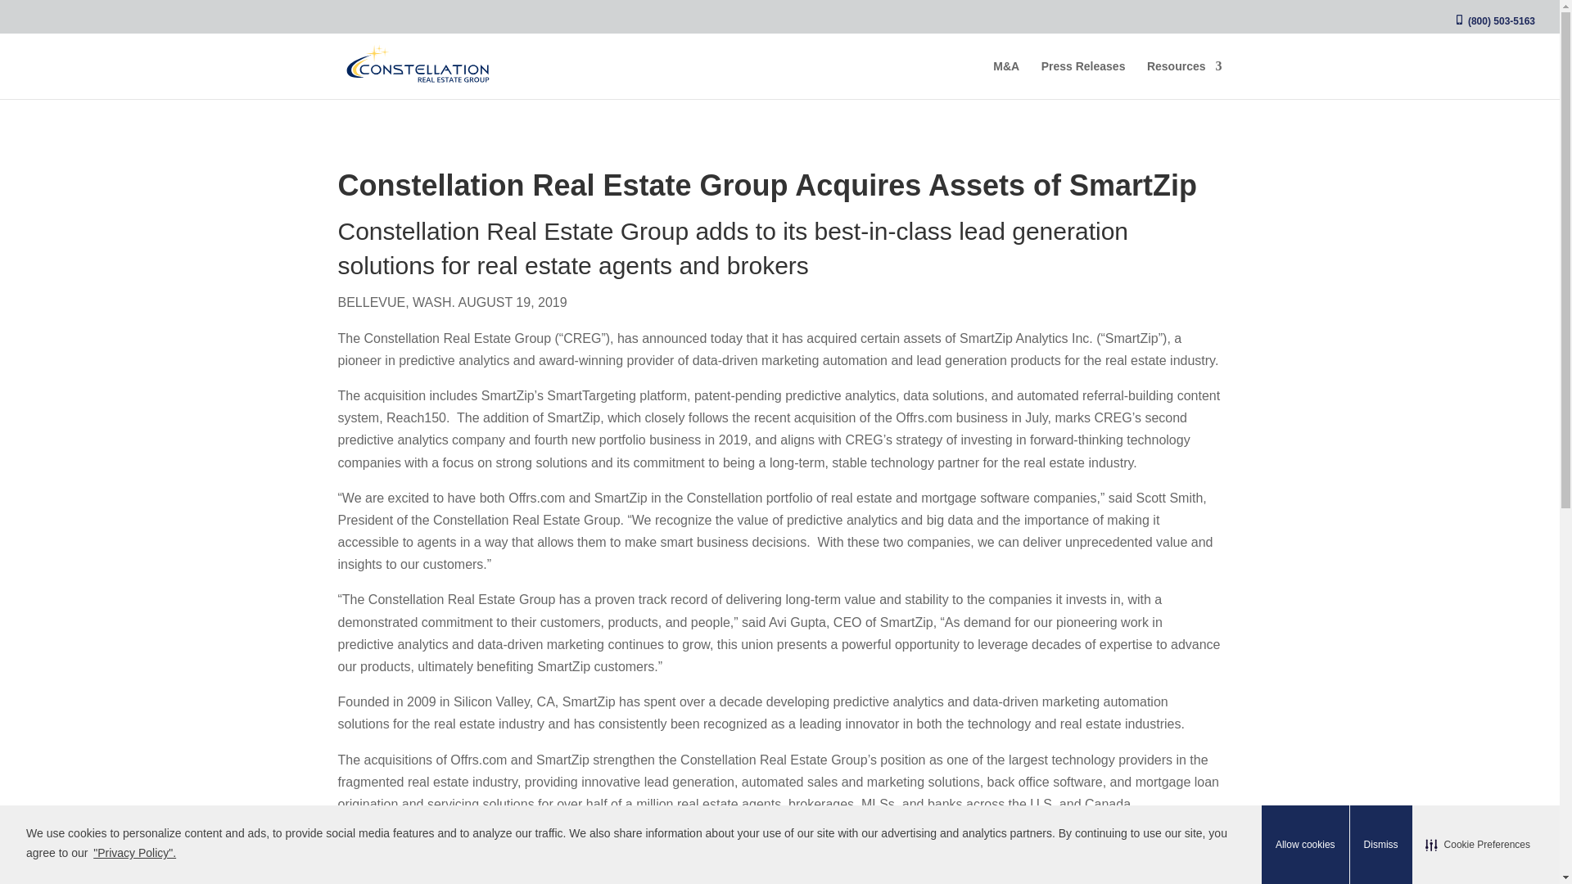 This screenshot has width=1572, height=884. I want to click on Press Releases, so click(1082, 79).